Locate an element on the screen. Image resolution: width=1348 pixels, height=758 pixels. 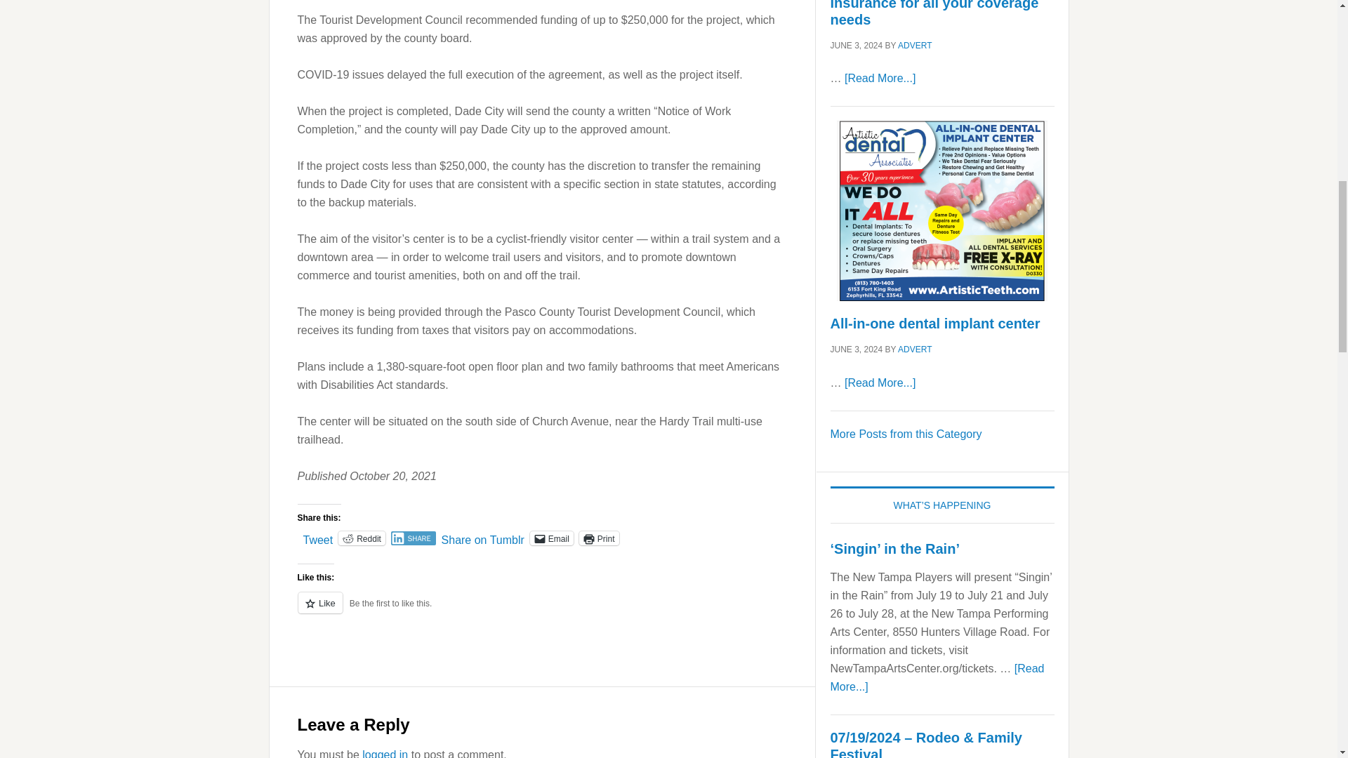
Sponsored Content is located at coordinates (906, 434).